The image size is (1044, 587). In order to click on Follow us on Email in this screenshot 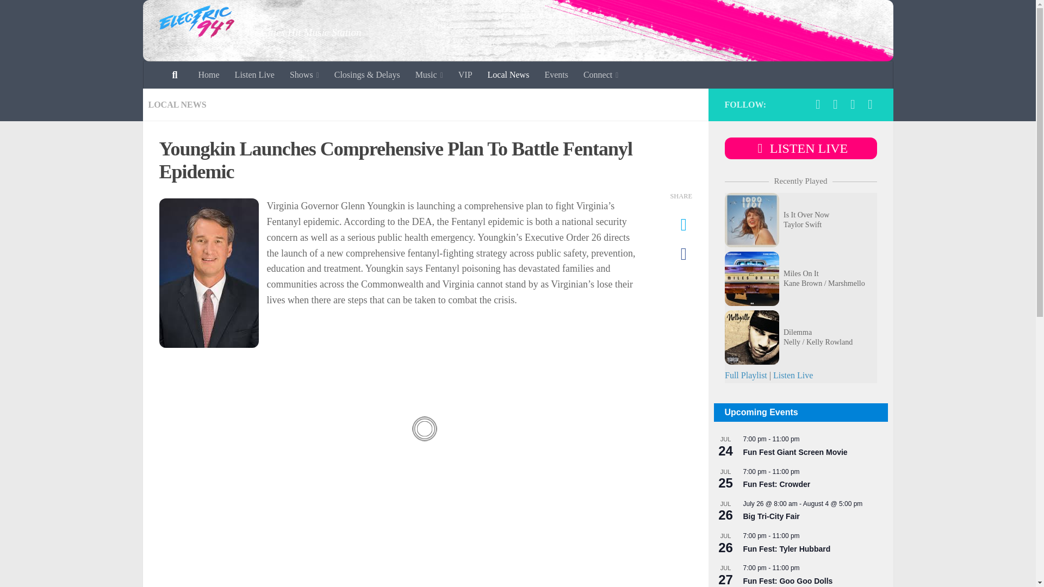, I will do `click(870, 104)`.